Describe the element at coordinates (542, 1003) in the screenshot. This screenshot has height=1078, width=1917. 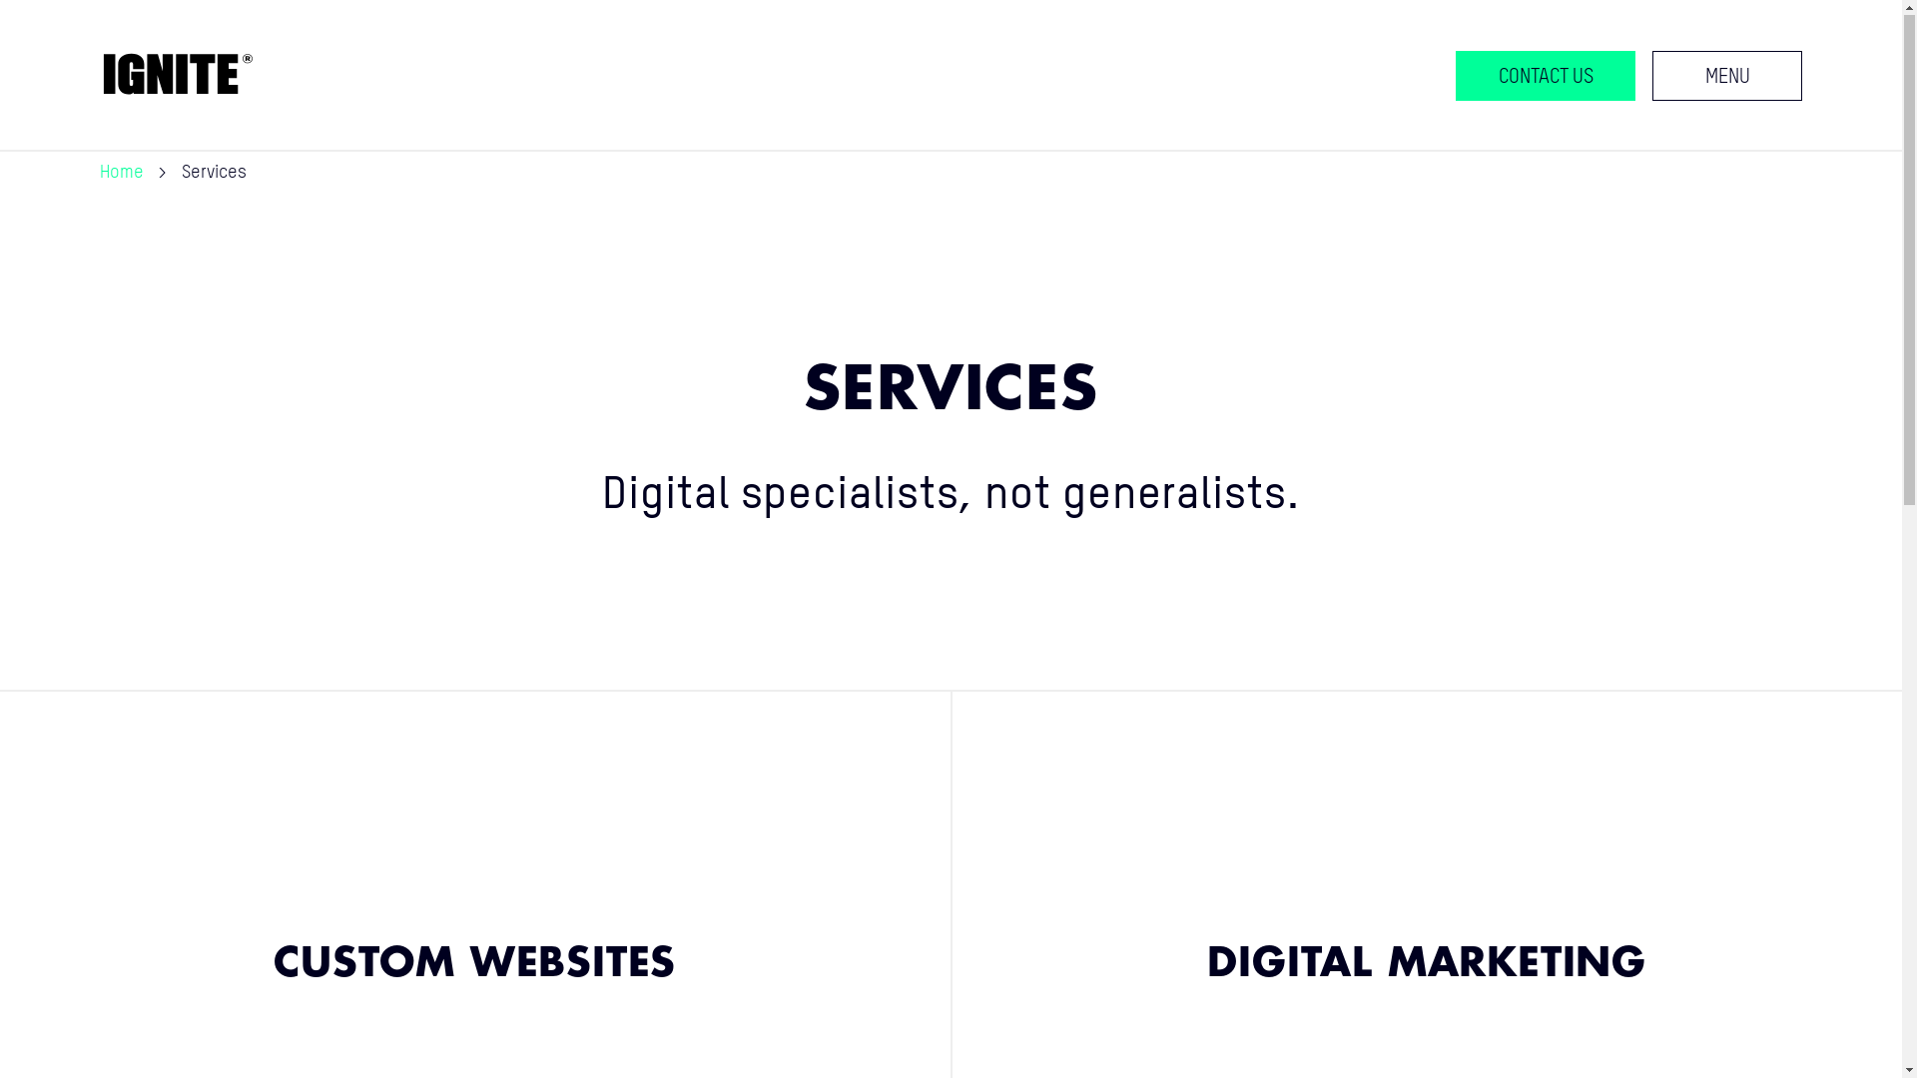
I see `WEB DESIGN SYDNEY` at that location.